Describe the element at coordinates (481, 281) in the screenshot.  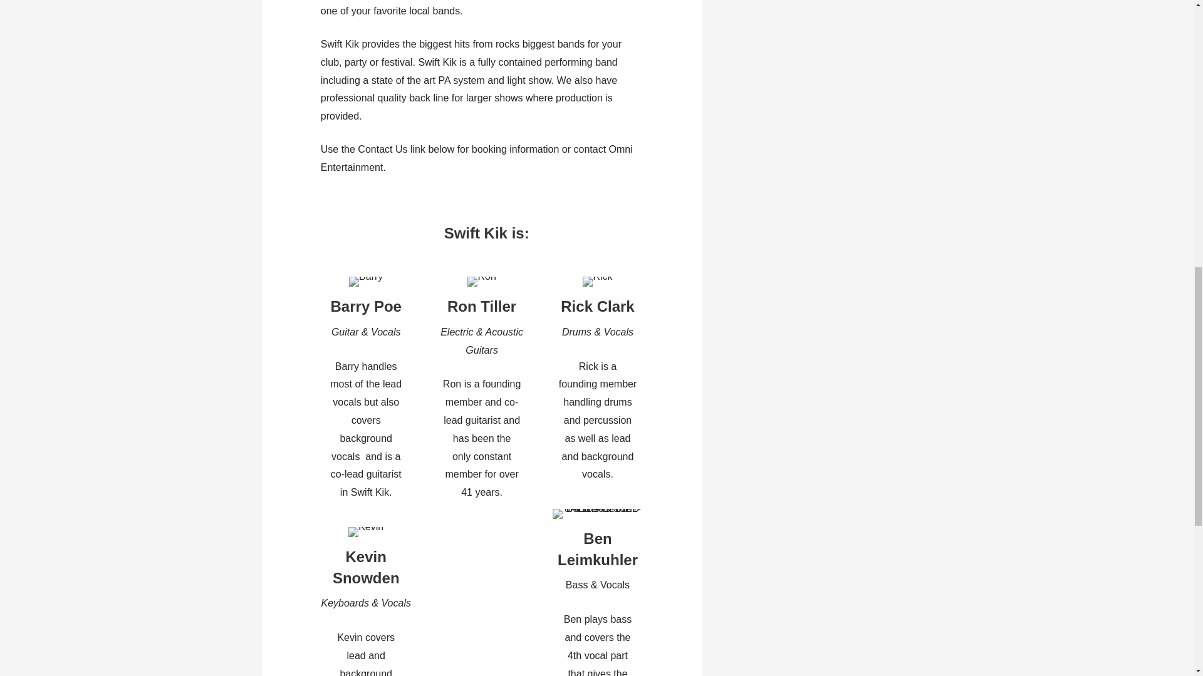
I see `Ron` at that location.